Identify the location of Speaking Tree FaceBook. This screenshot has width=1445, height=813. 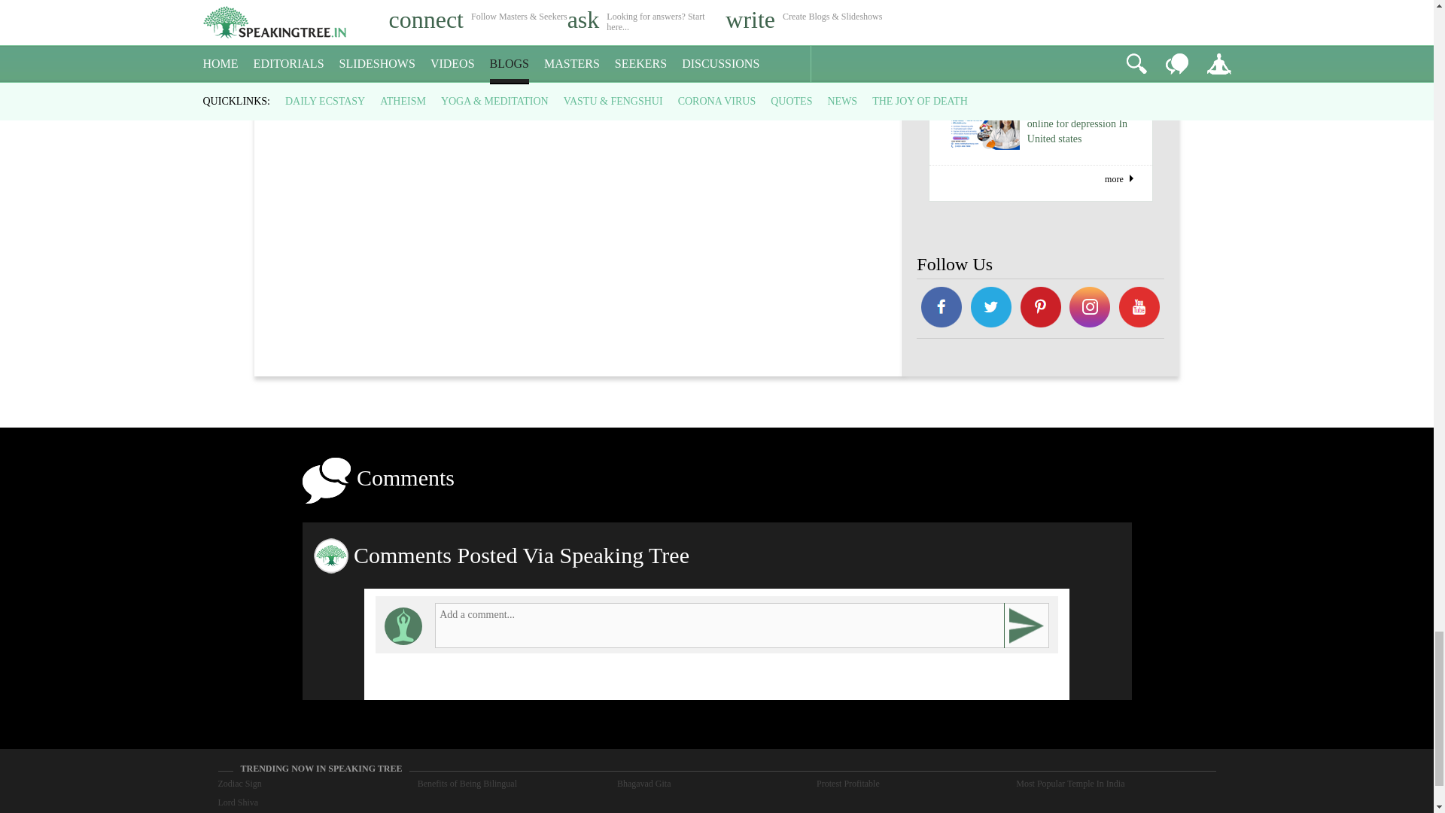
(1091, 309).